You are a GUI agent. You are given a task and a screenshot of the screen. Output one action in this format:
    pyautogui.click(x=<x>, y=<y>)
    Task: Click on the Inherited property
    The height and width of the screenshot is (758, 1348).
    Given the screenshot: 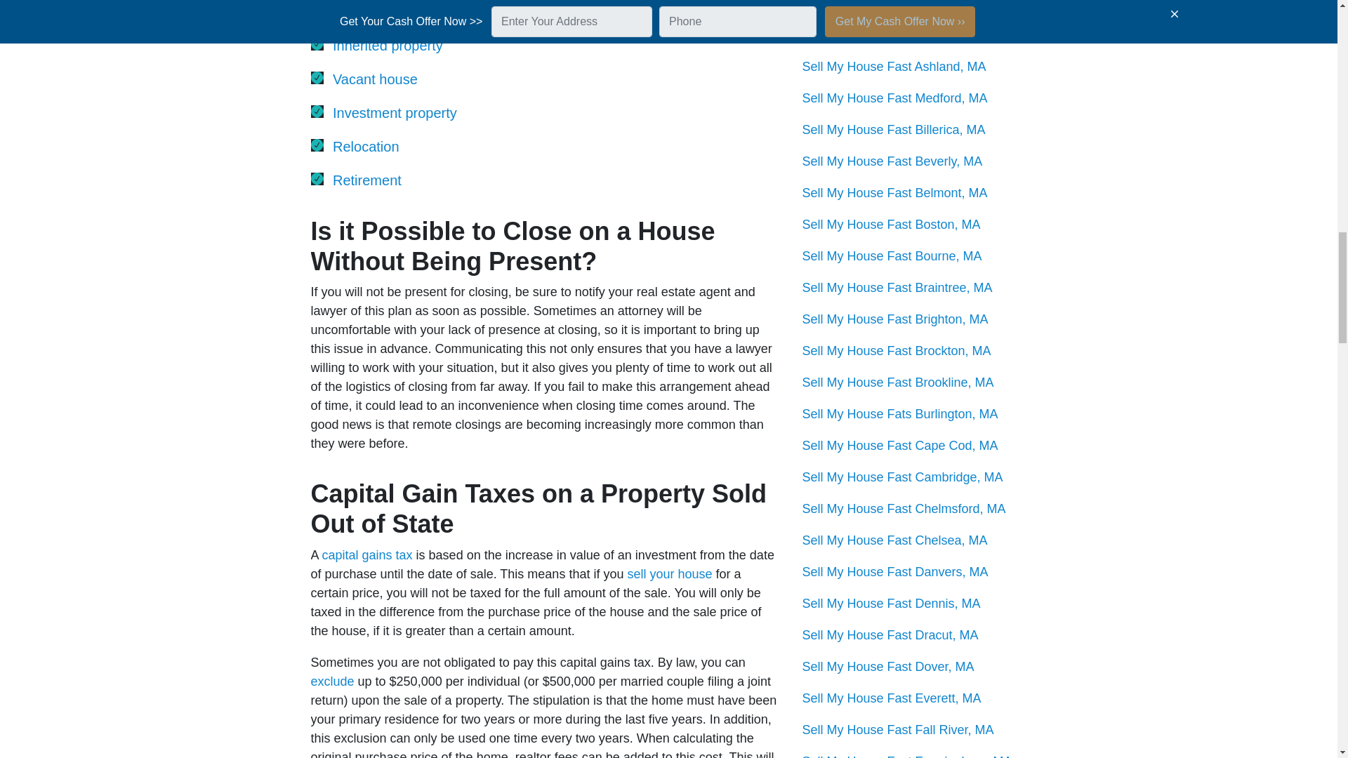 What is the action you would take?
    pyautogui.click(x=388, y=45)
    